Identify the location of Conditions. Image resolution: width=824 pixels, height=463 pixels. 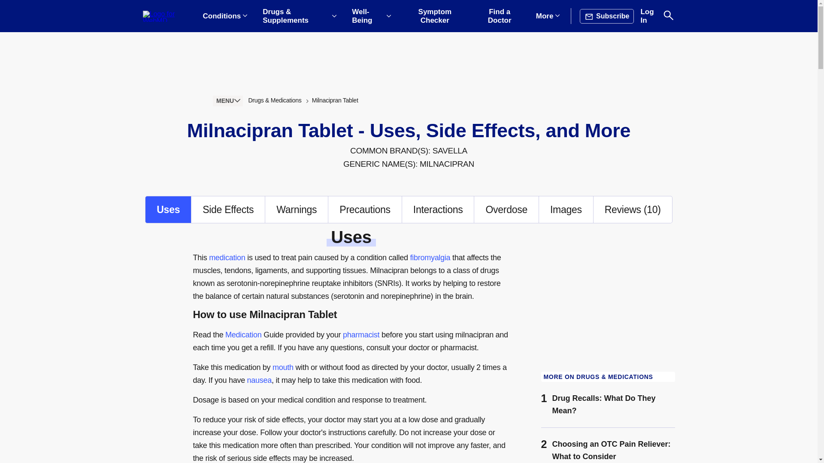
(225, 16).